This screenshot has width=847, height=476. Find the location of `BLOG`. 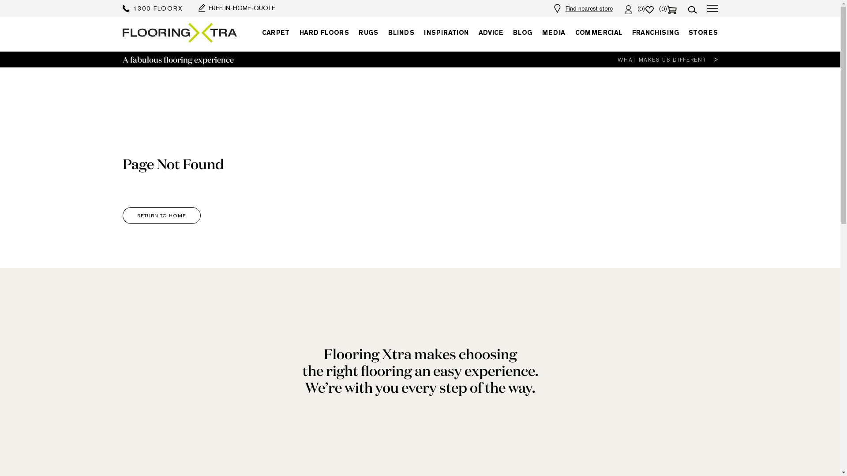

BLOG is located at coordinates (523, 33).